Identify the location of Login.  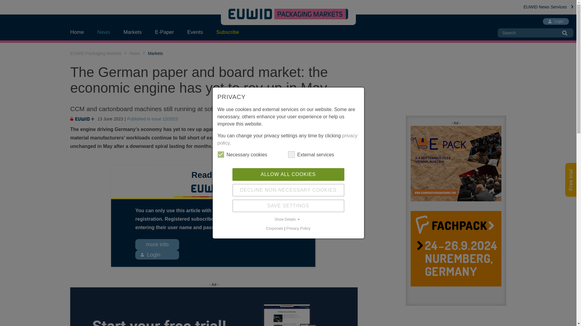
(556, 21).